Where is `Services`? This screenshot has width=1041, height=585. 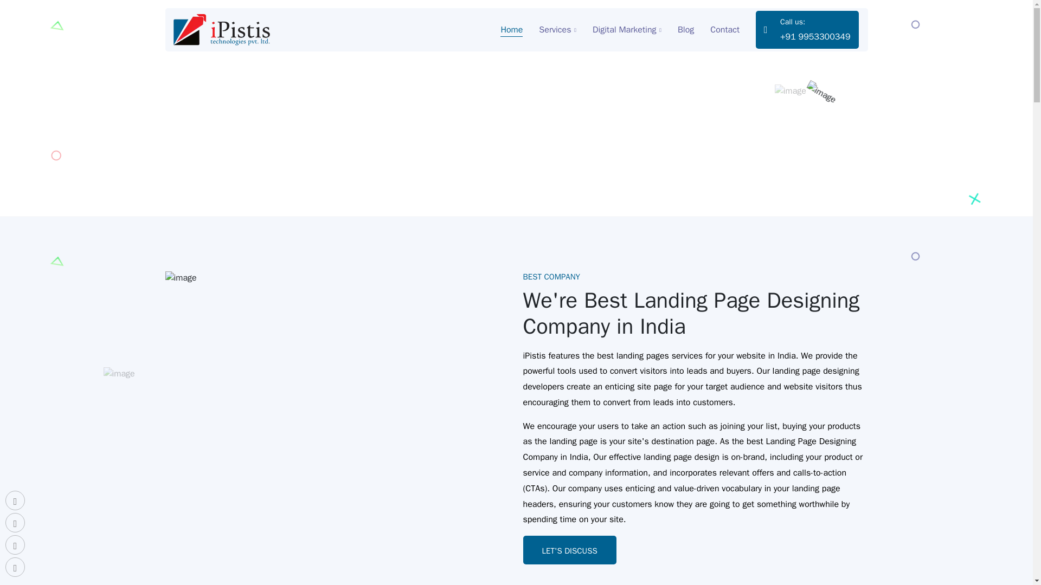
Services is located at coordinates (557, 29).